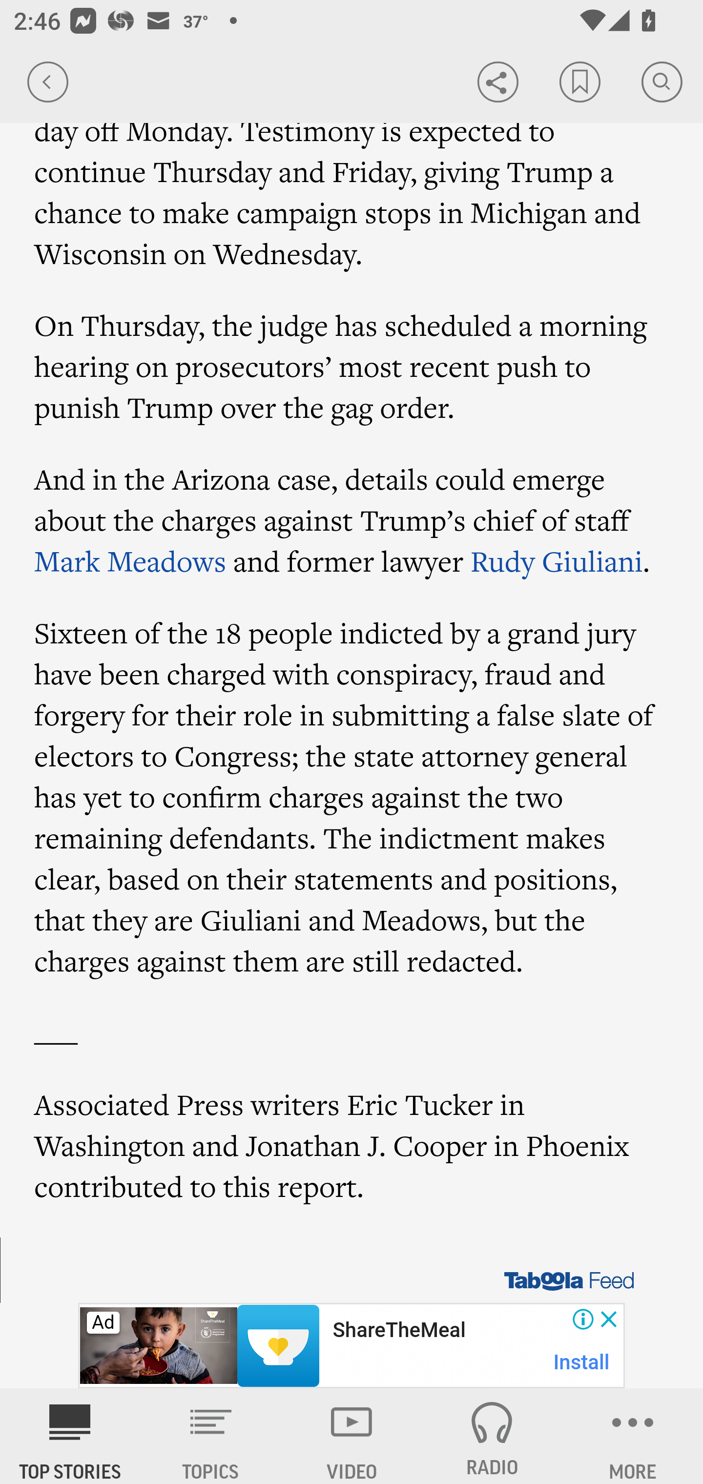  I want to click on MORE, so click(633, 1436).